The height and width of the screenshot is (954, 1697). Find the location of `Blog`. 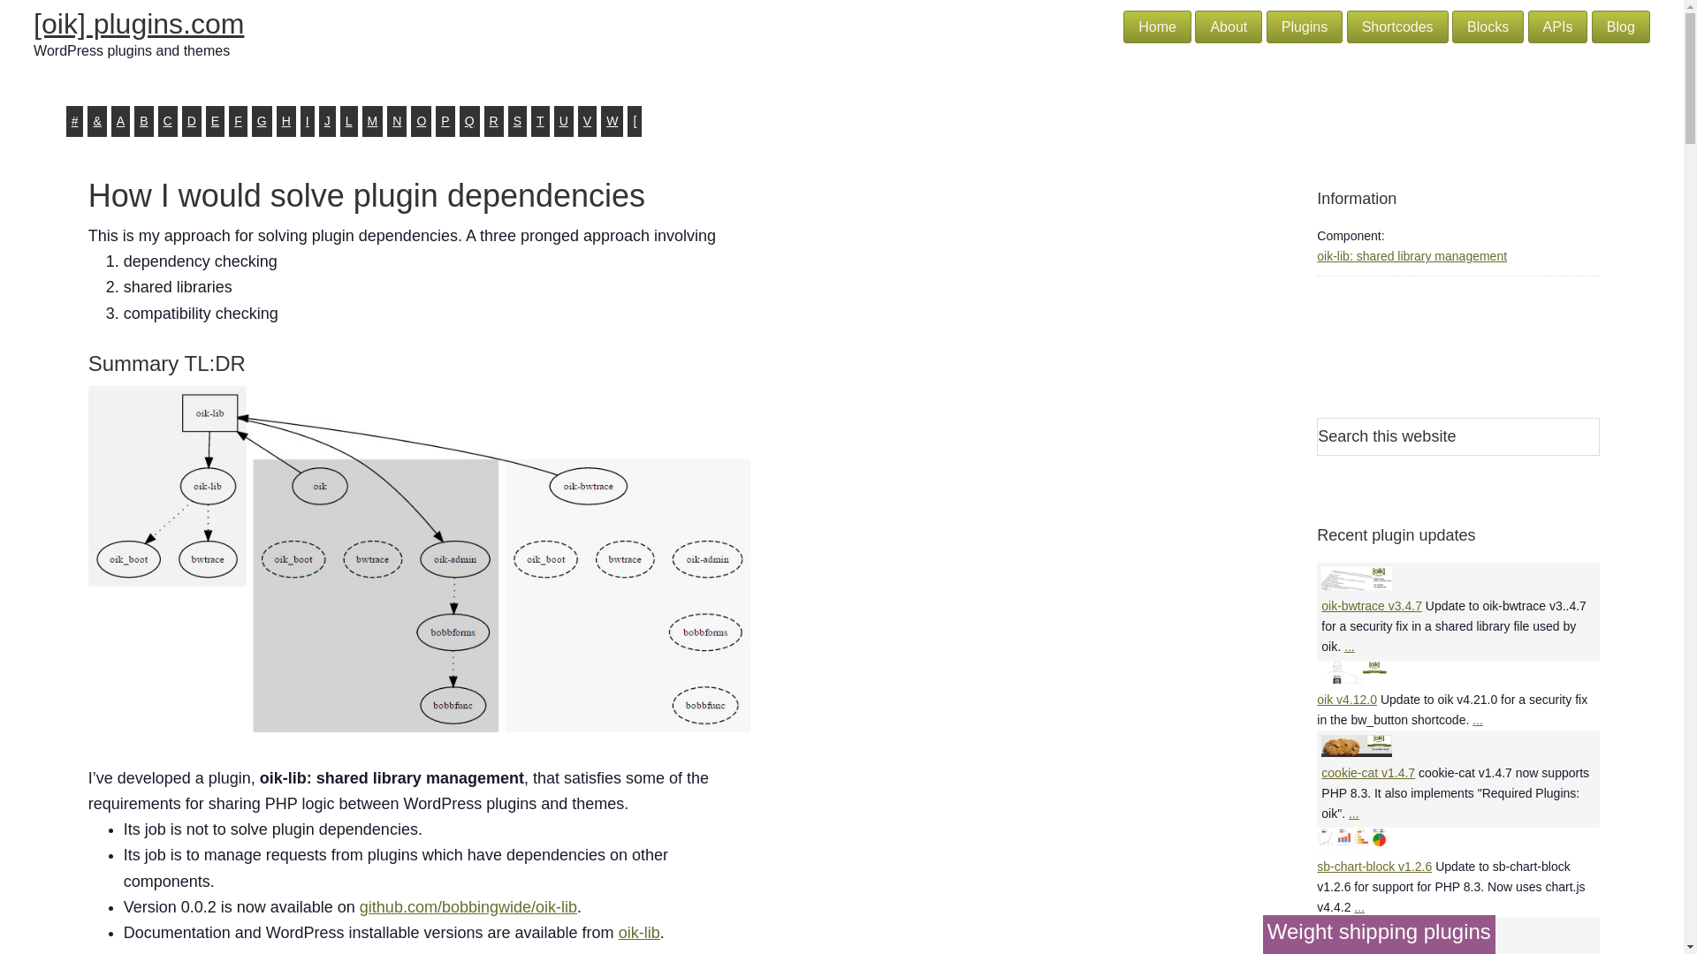

Blog is located at coordinates (1620, 26).